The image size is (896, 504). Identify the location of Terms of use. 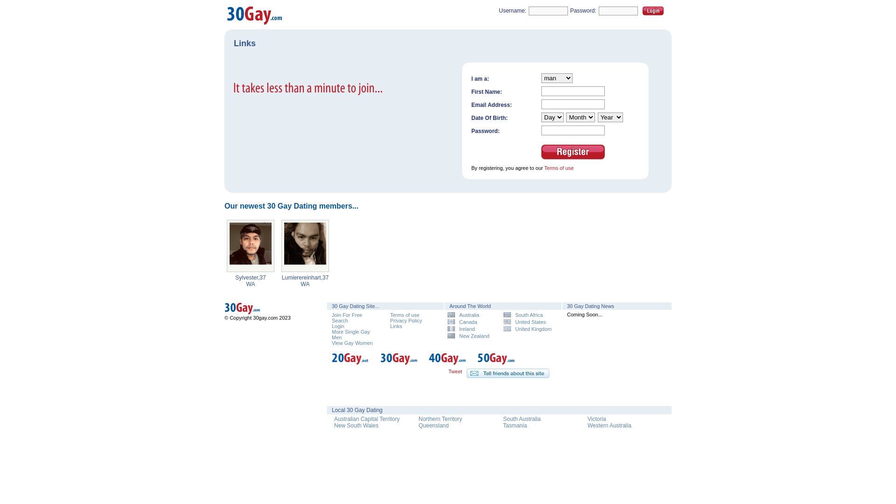
(559, 168).